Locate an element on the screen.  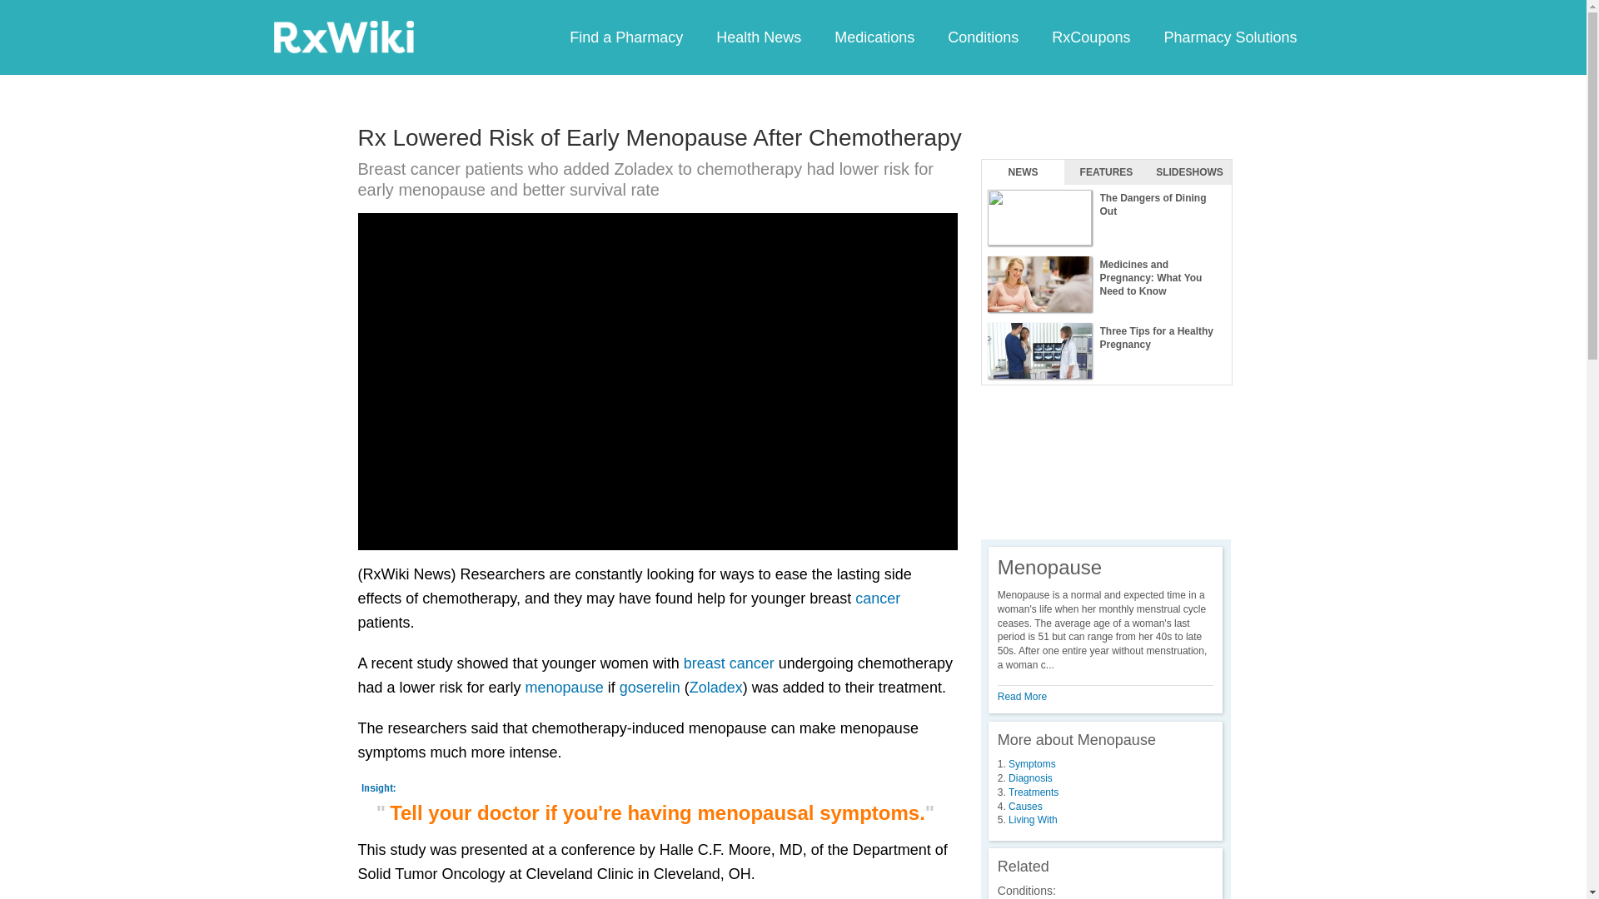
Find a Pharmacy is located at coordinates (626, 37).